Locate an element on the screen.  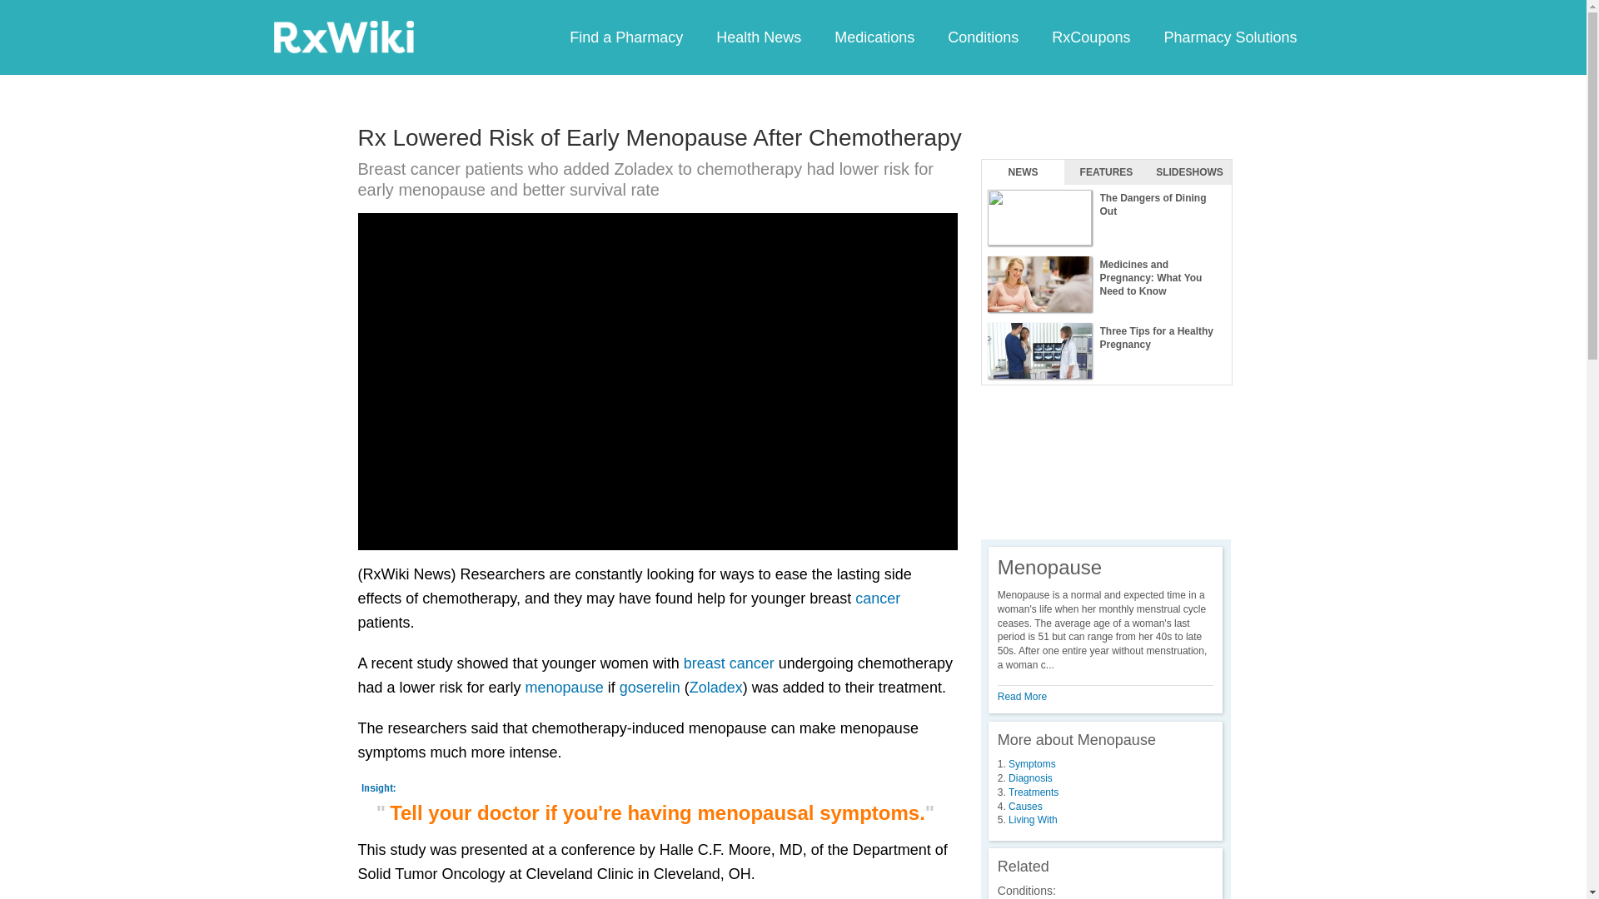
Find a Pharmacy is located at coordinates (626, 37).